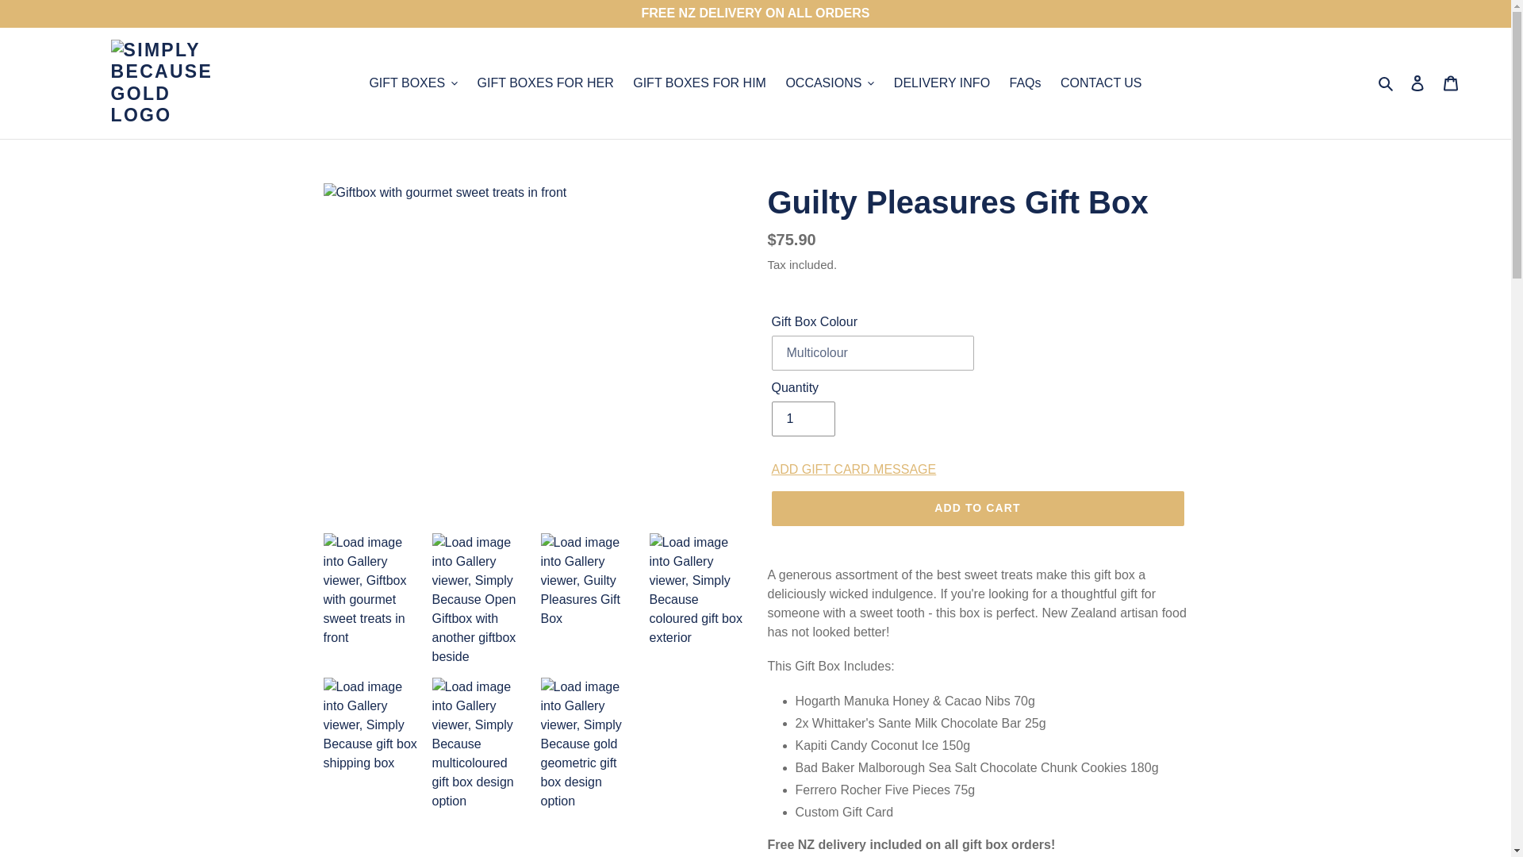 The height and width of the screenshot is (857, 1523). What do you see at coordinates (942, 83) in the screenshot?
I see `DELIVERY INFO` at bounding box center [942, 83].